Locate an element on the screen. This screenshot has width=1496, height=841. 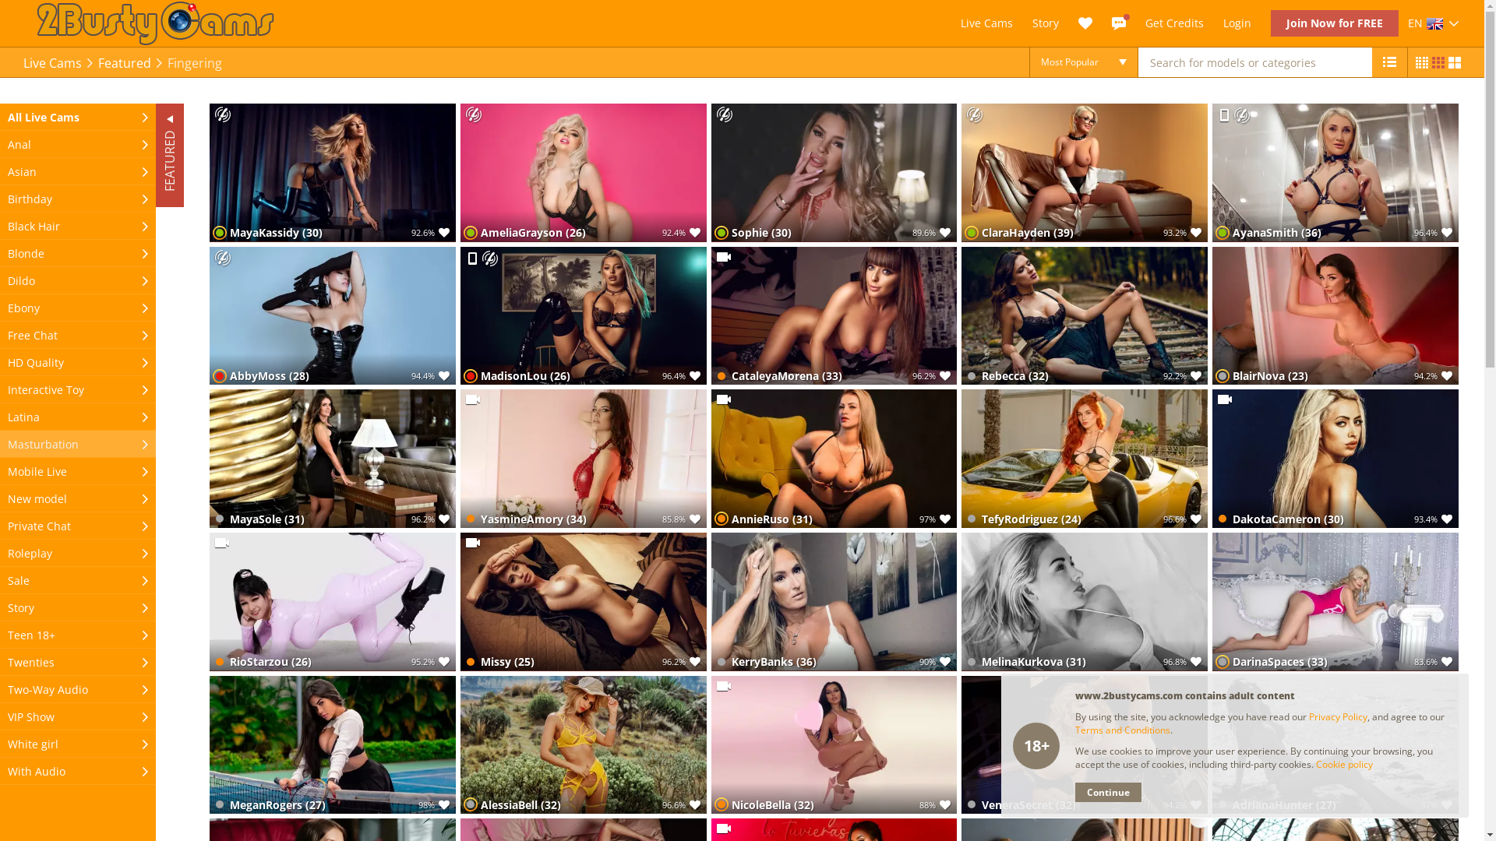
Sale is located at coordinates (78, 581).